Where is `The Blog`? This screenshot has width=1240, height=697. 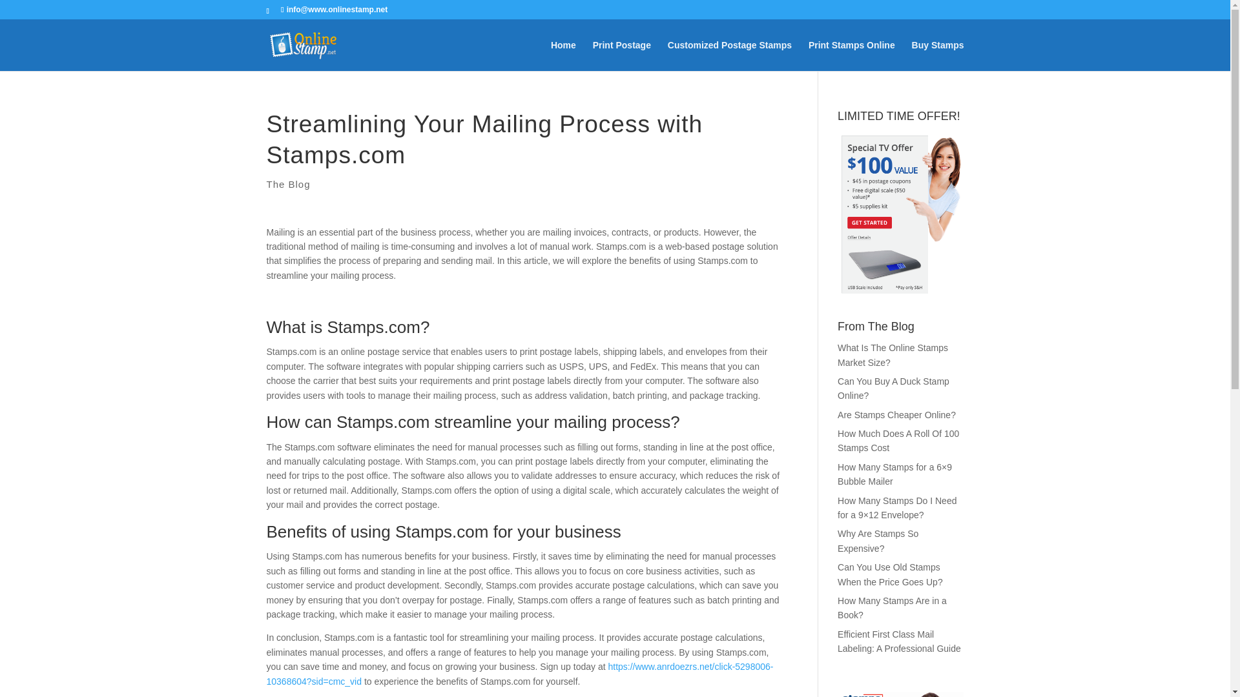
The Blog is located at coordinates (288, 183).